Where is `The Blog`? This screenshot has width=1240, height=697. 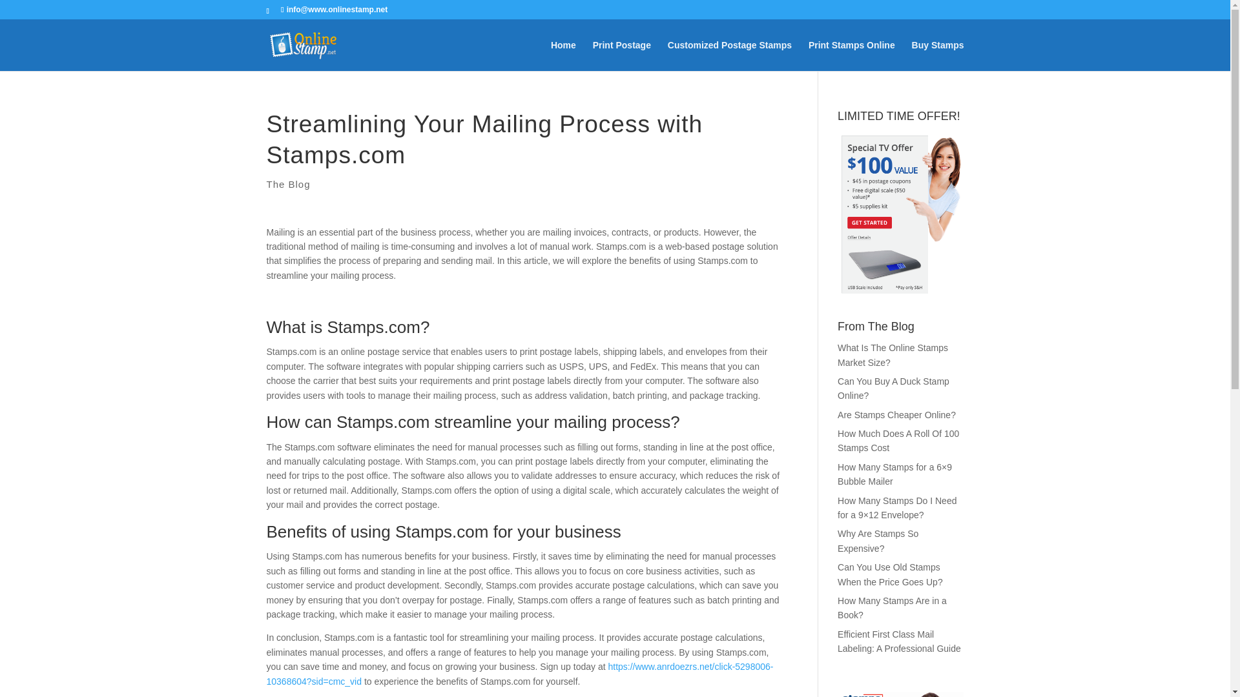
The Blog is located at coordinates (288, 183).